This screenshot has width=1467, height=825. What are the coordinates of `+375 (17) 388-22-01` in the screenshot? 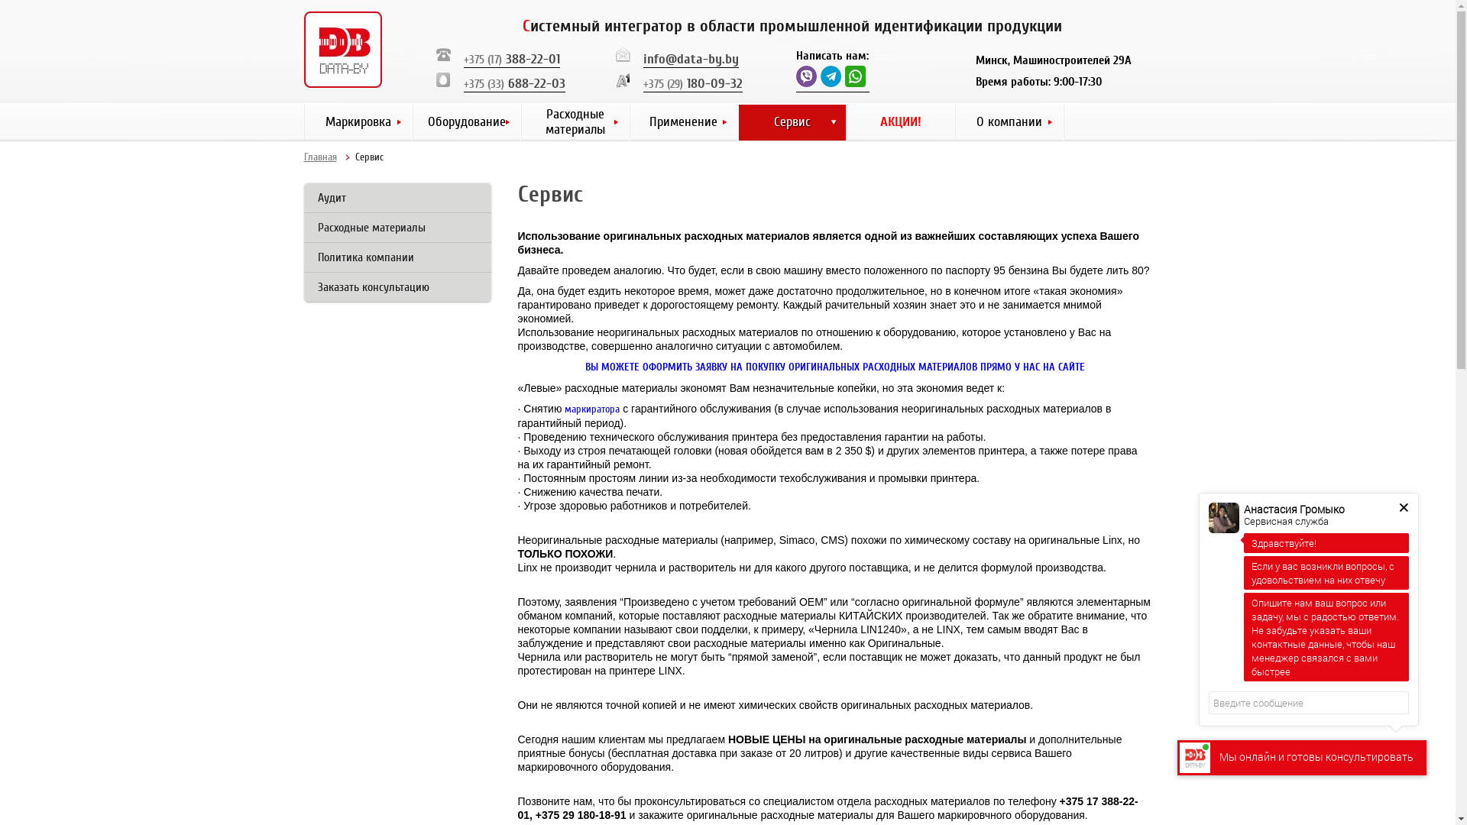 It's located at (511, 60).